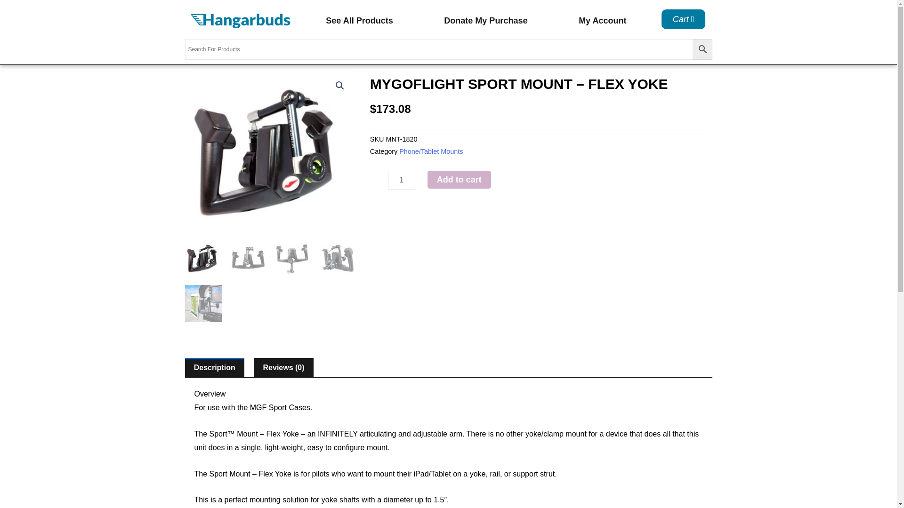 The image size is (904, 508). Describe the element at coordinates (603, 21) in the screenshot. I see `My Account` at that location.